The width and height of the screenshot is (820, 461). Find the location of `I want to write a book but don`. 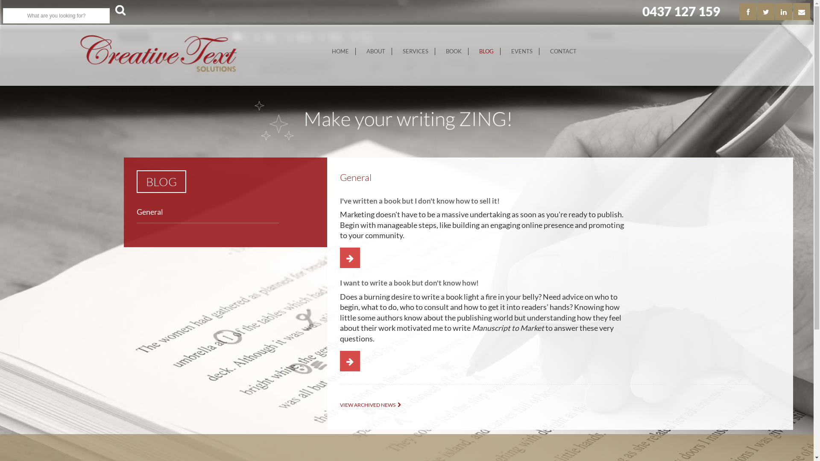

I want to write a book but don is located at coordinates (350, 362).